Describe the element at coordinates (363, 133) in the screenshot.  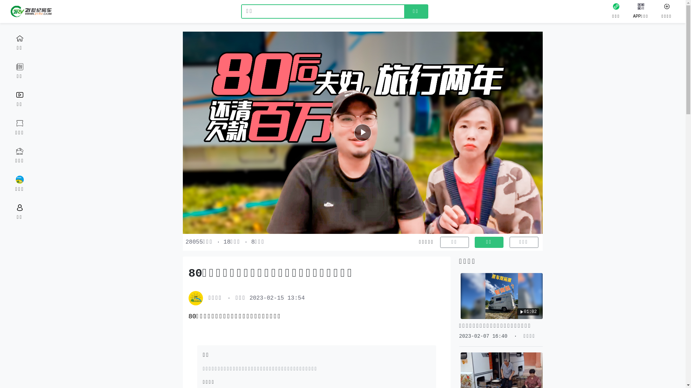
I see `Play Video` at that location.